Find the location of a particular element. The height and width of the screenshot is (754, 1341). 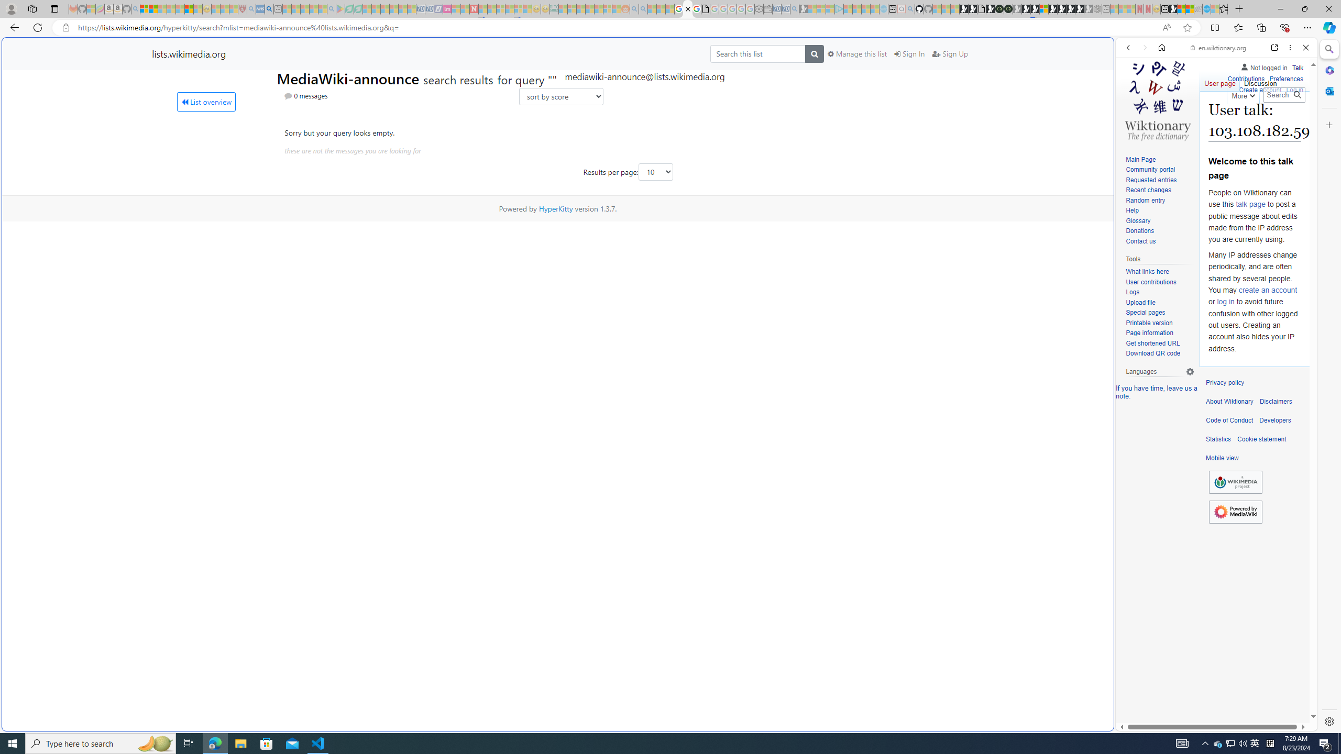

Tabs you've opened is located at coordinates (816, 139).